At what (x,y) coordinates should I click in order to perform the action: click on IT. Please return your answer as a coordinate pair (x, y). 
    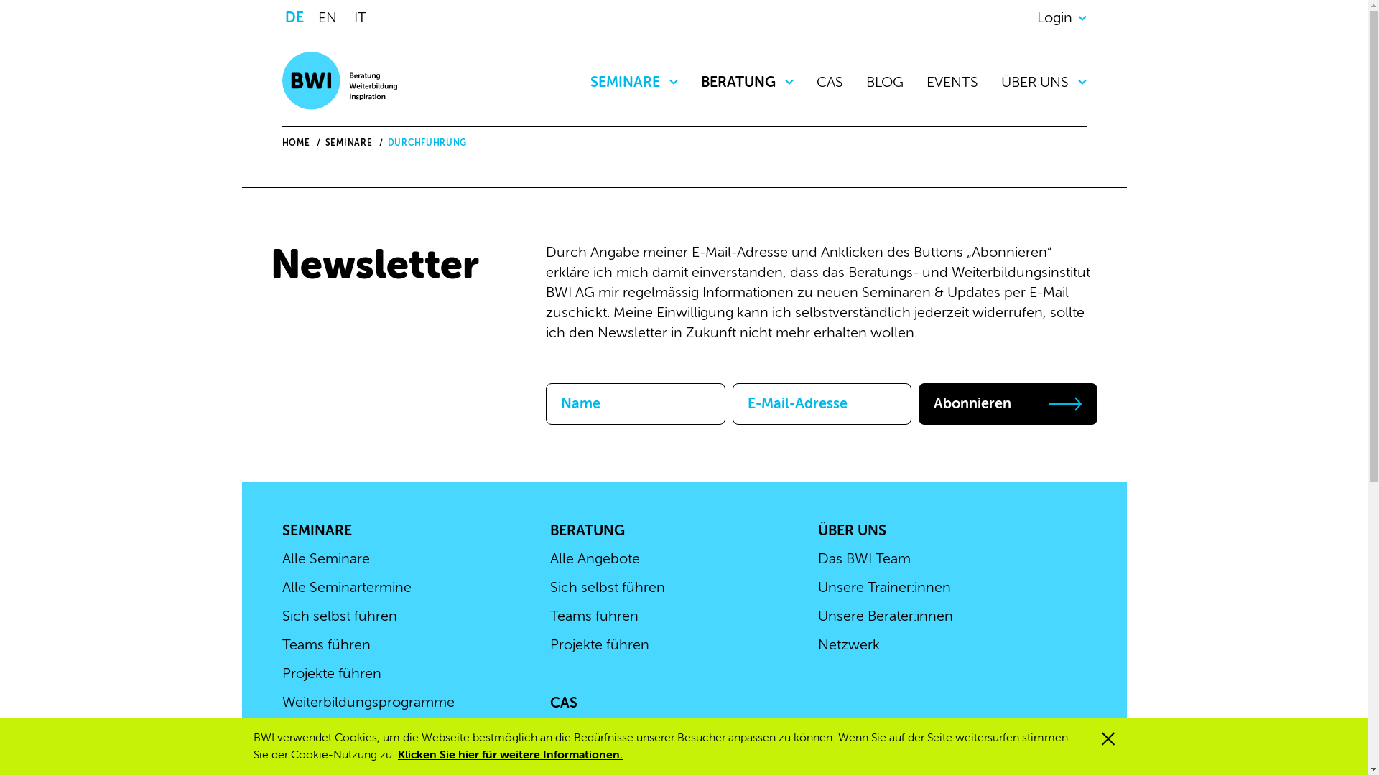
    Looking at the image, I should click on (364, 17).